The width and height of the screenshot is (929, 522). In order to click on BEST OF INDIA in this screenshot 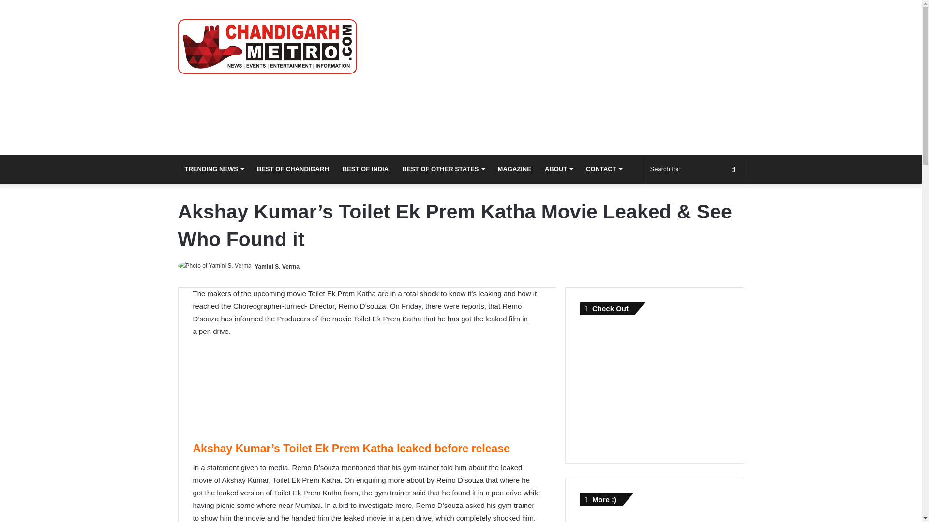, I will do `click(365, 169)`.